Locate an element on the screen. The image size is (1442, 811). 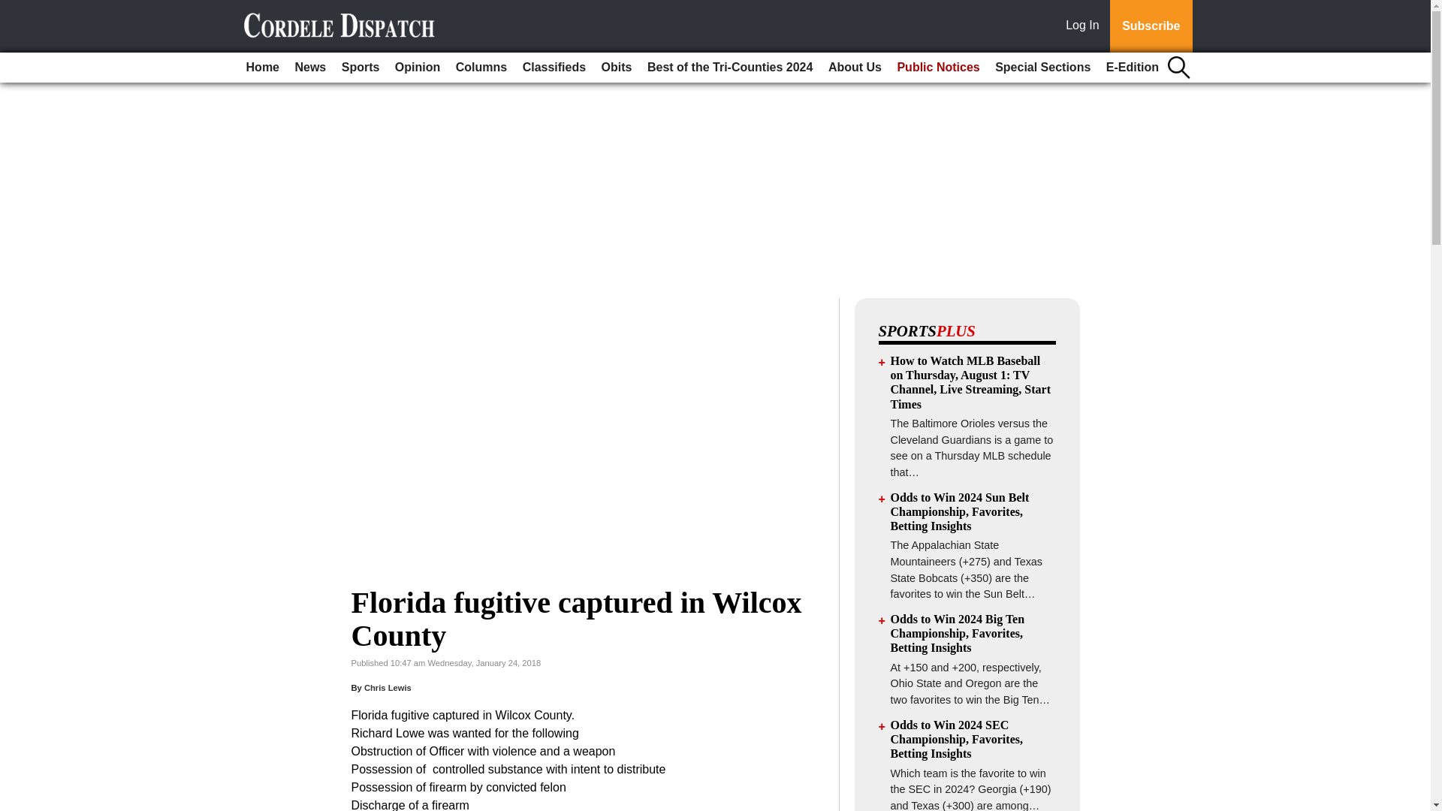
Best of the Tri-Counties 2024 is located at coordinates (730, 68).